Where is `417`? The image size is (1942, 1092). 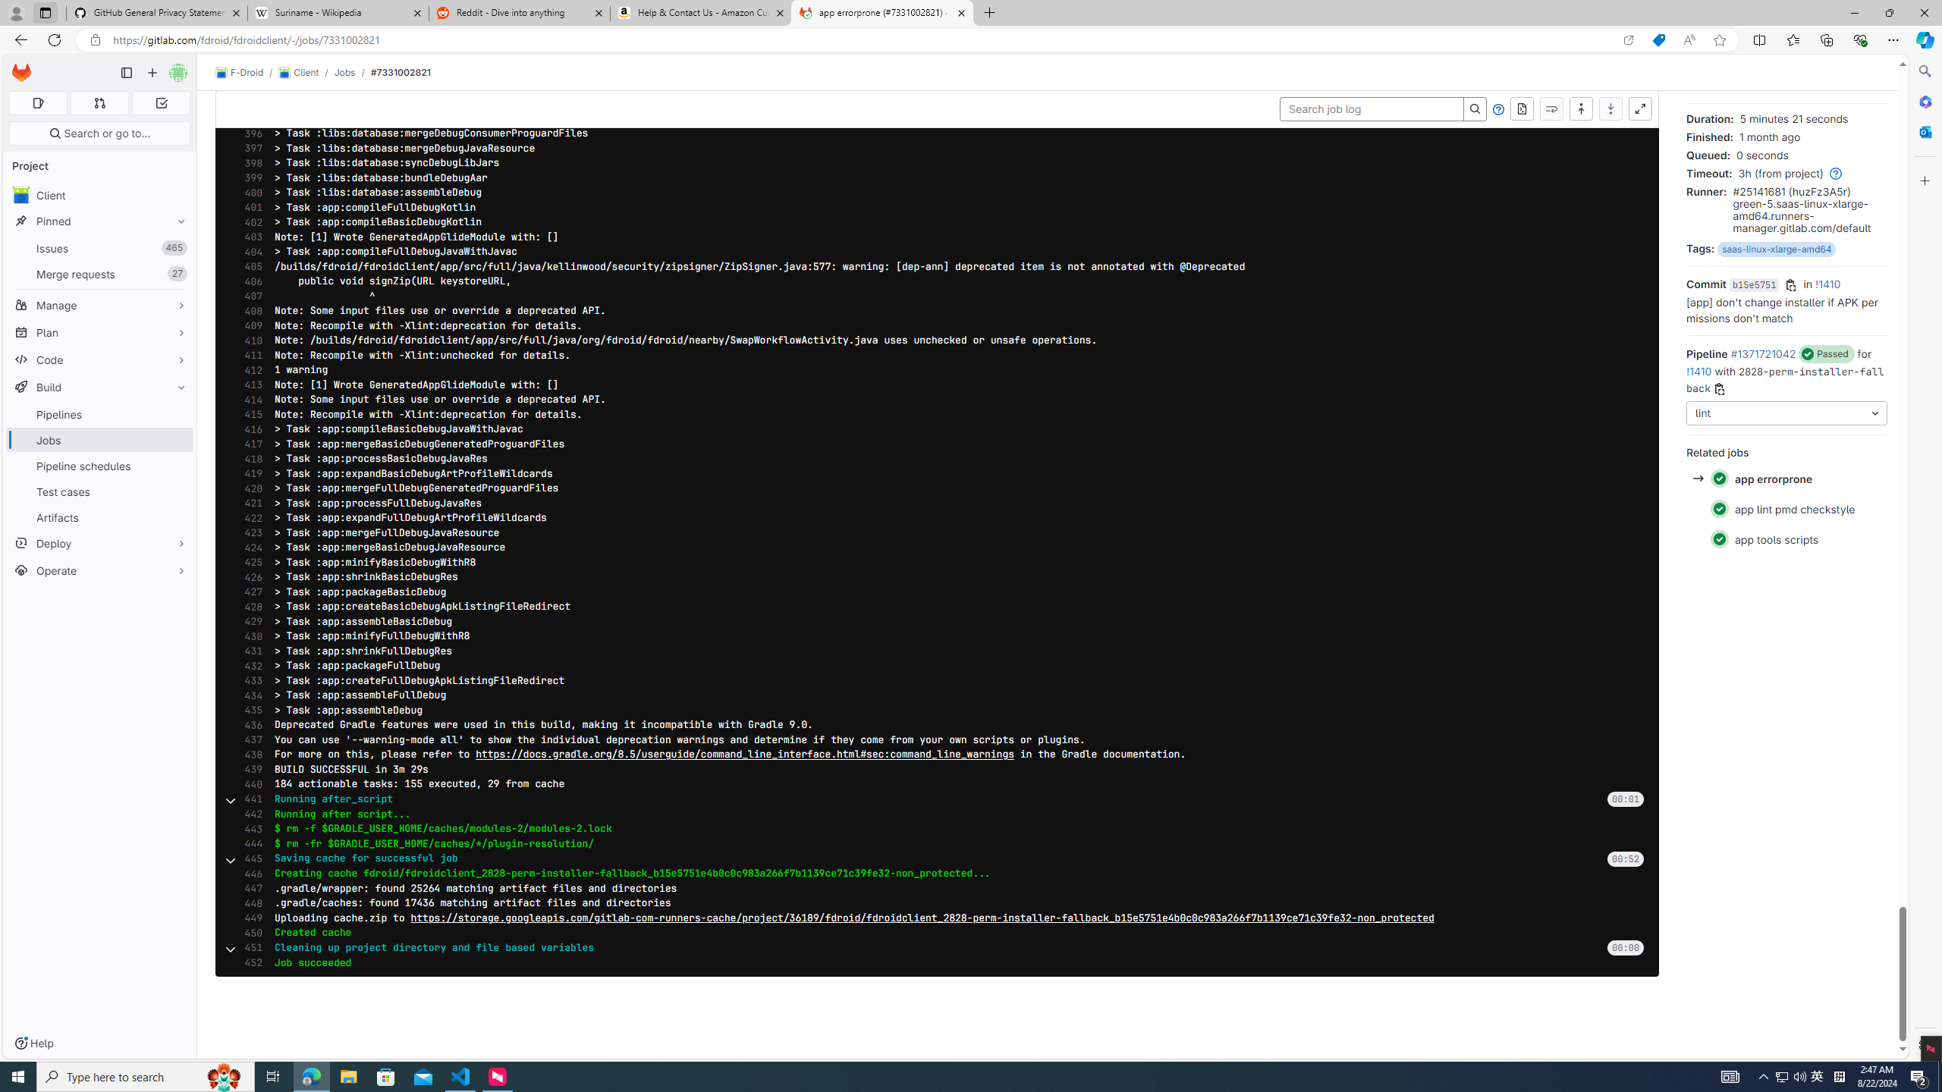
417 is located at coordinates (249, 444).